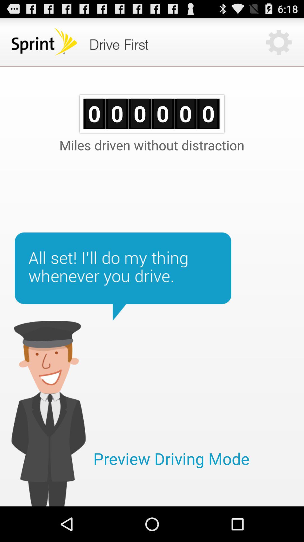 The width and height of the screenshot is (304, 542). Describe the element at coordinates (279, 42) in the screenshot. I see `settings` at that location.